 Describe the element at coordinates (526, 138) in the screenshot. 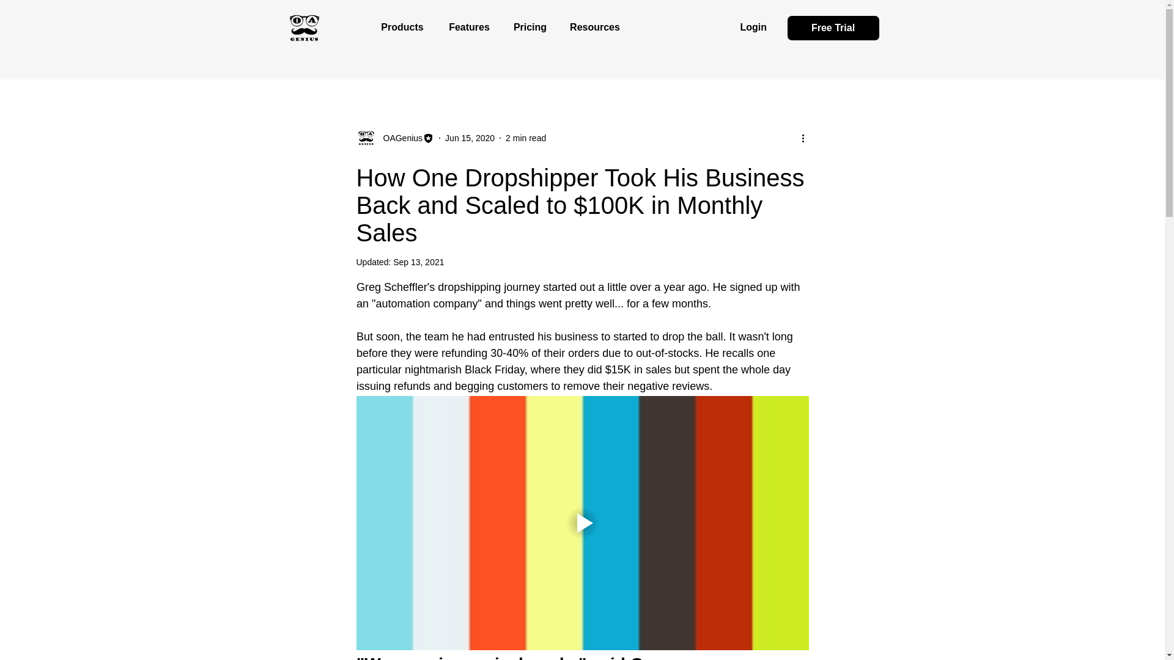

I see `2 min read` at that location.